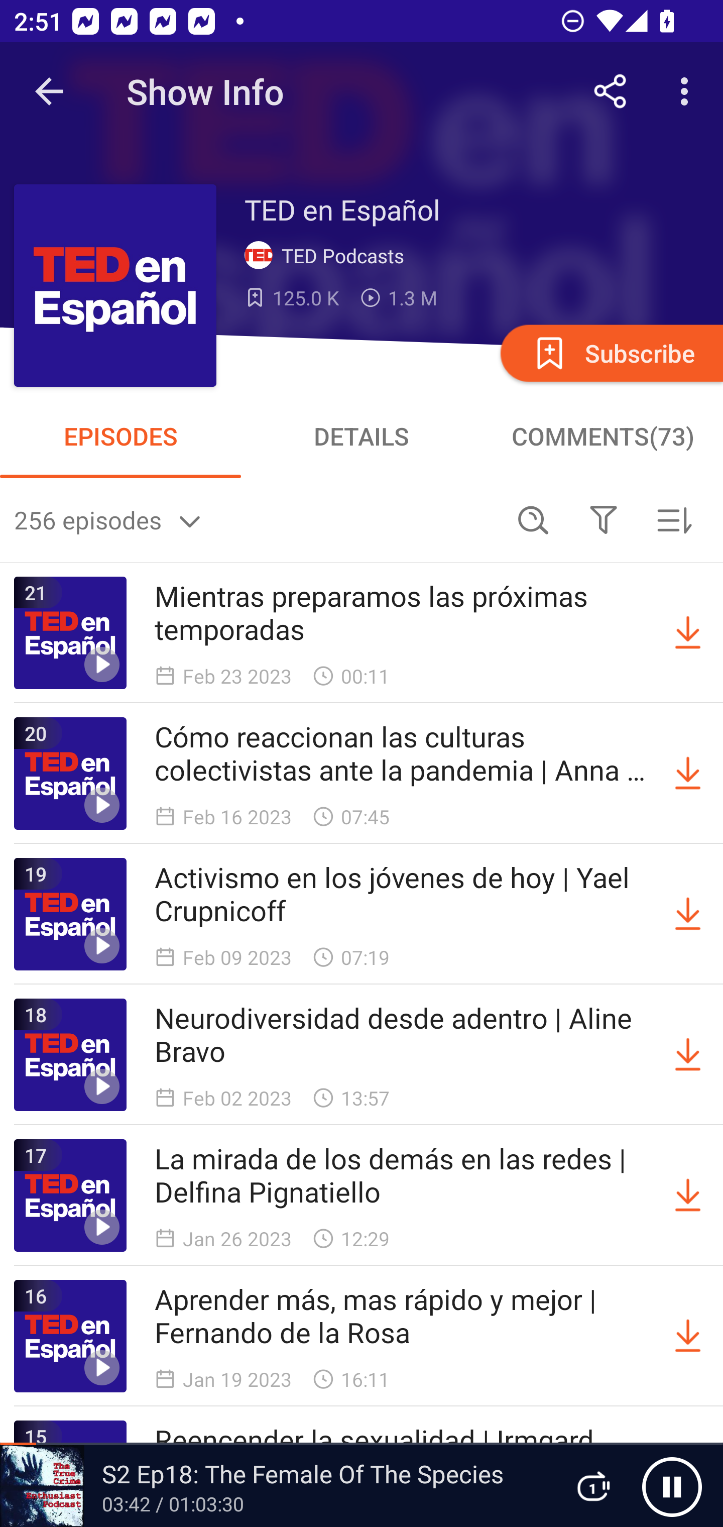 The width and height of the screenshot is (723, 1527). I want to click on  Sorted by newest first, so click(674, 519).